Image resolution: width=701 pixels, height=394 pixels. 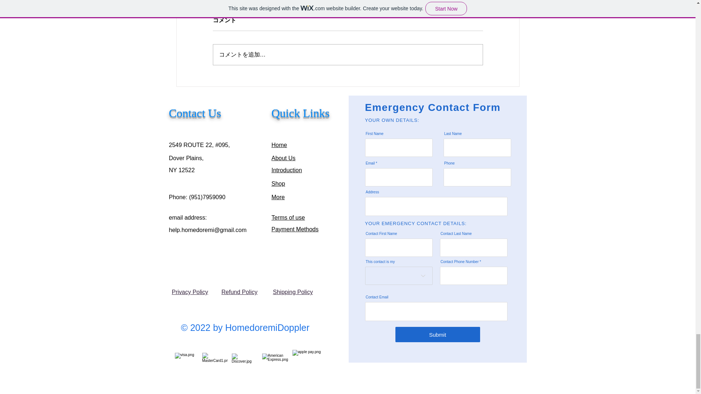 What do you see at coordinates (287, 170) in the screenshot?
I see `Introduction` at bounding box center [287, 170].